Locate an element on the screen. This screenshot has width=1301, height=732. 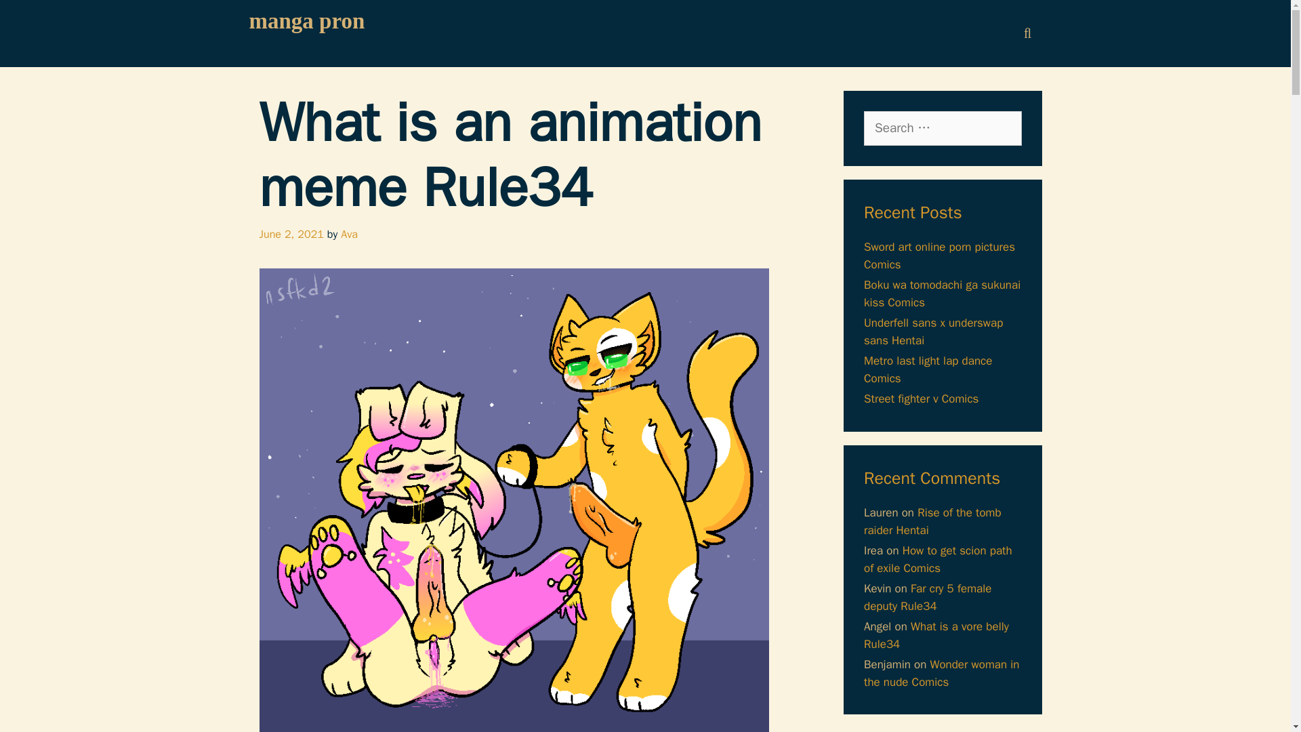
Far cry 5 female deputy Rule34 is located at coordinates (927, 597).